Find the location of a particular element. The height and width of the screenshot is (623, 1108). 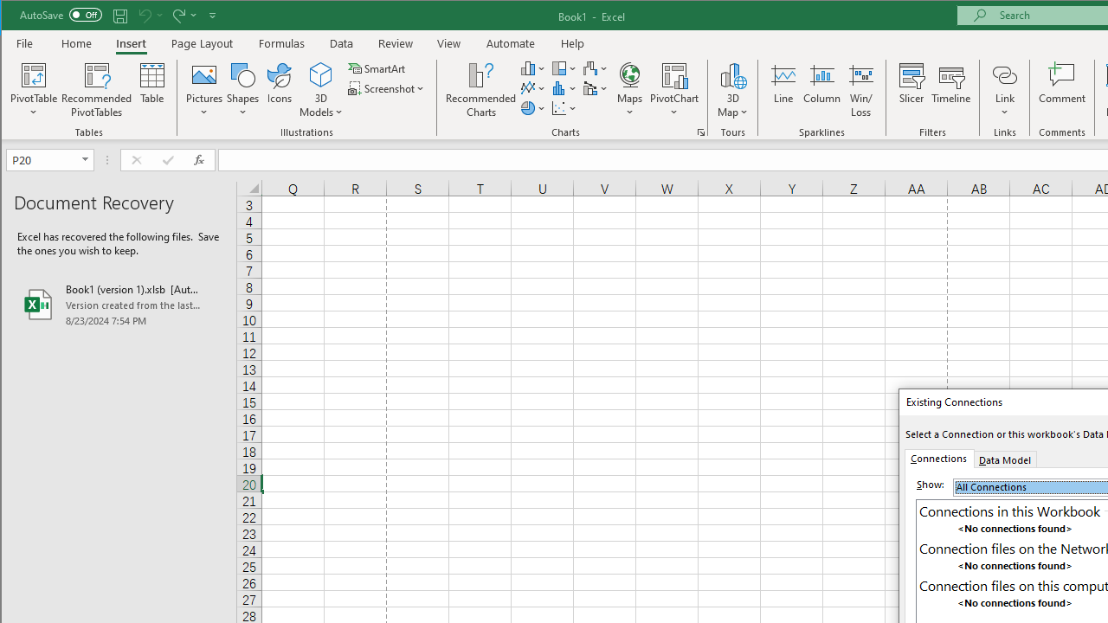

Insert Hierarchy Chart is located at coordinates (564, 67).